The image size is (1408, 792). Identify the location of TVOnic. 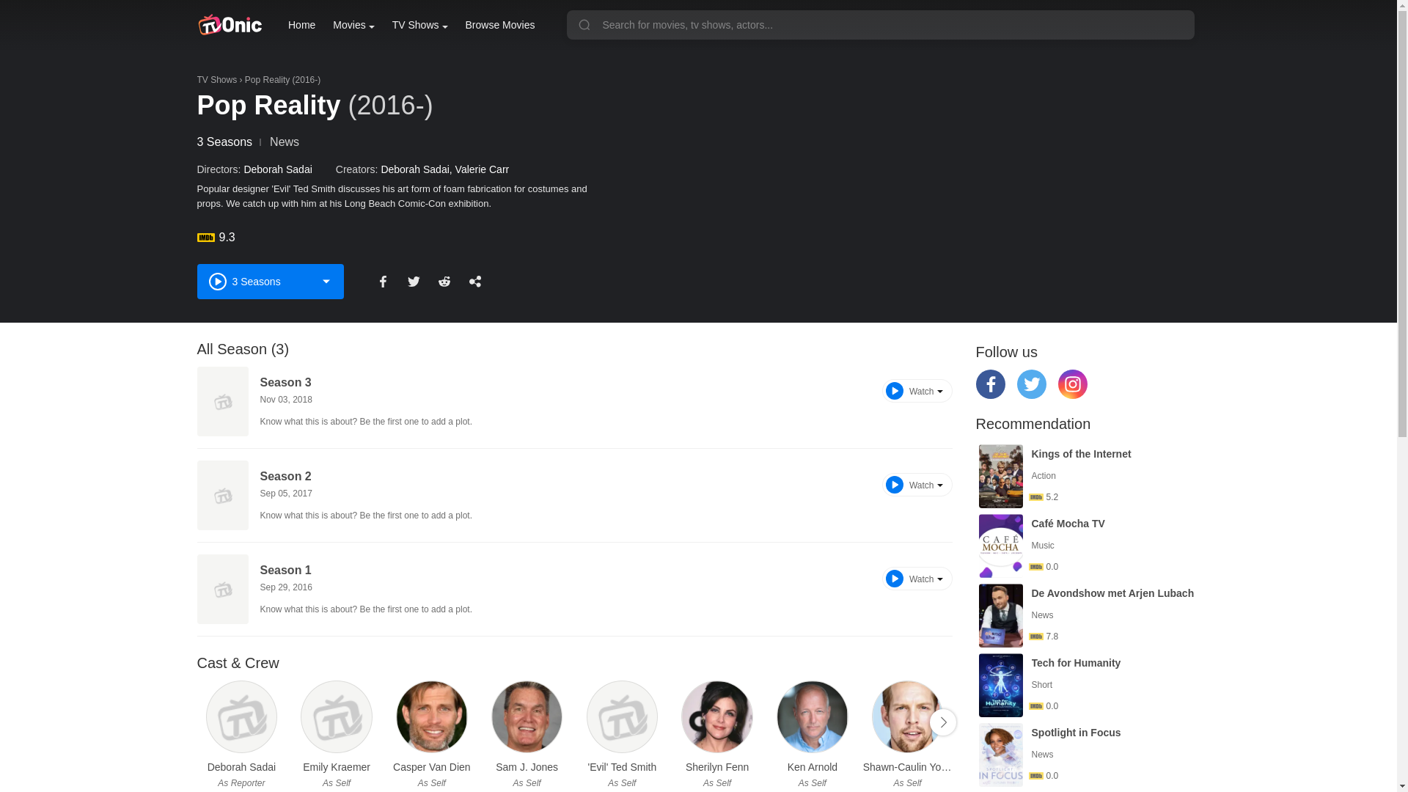
(229, 25).